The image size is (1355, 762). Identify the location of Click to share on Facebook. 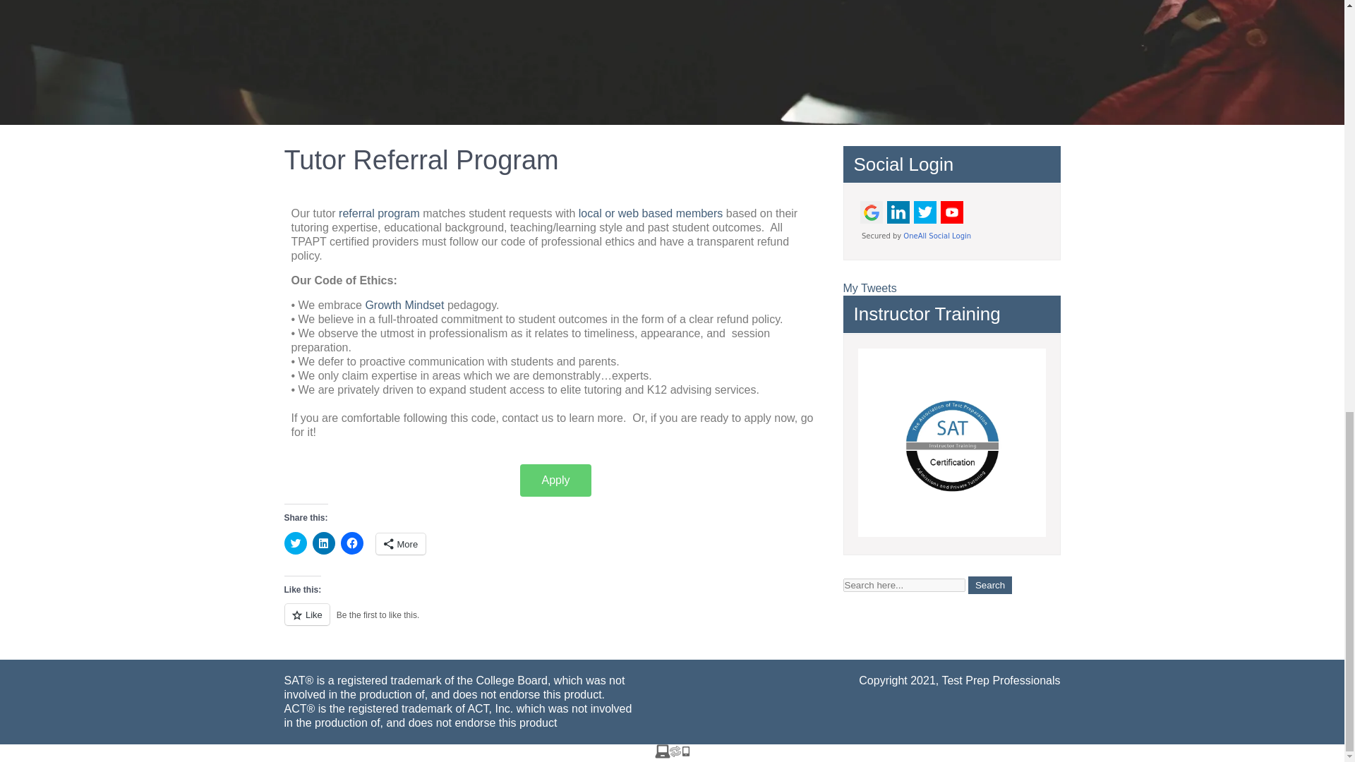
(351, 543).